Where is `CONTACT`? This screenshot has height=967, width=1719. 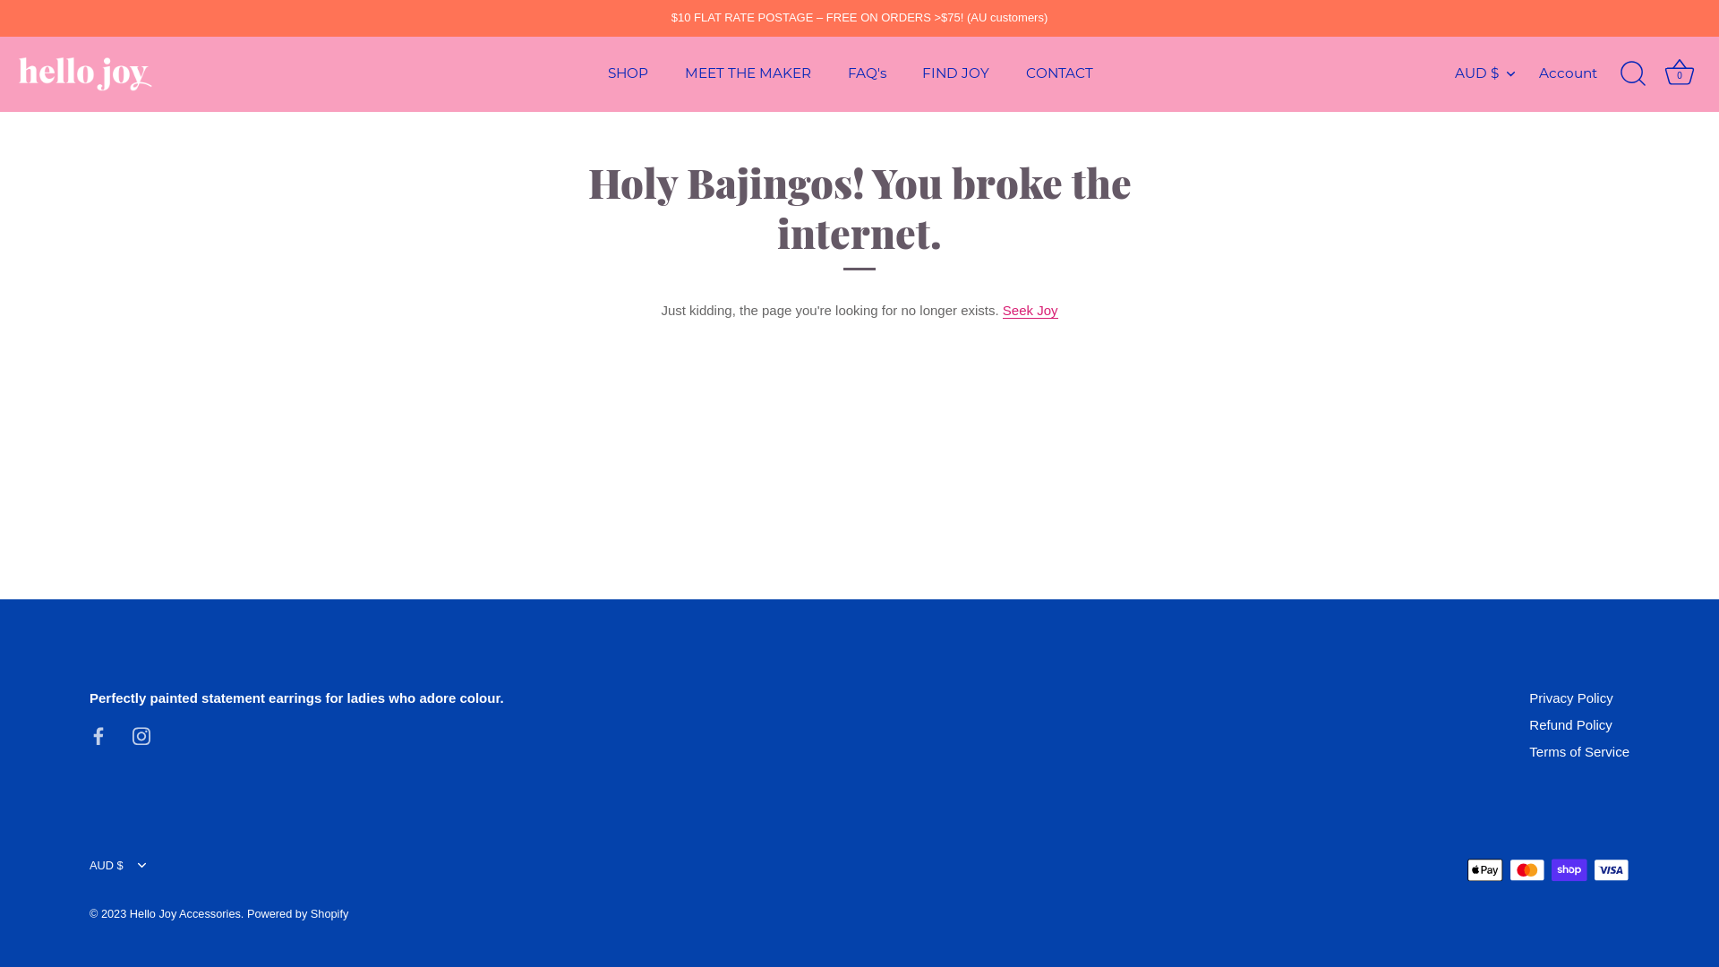 CONTACT is located at coordinates (1060, 74).